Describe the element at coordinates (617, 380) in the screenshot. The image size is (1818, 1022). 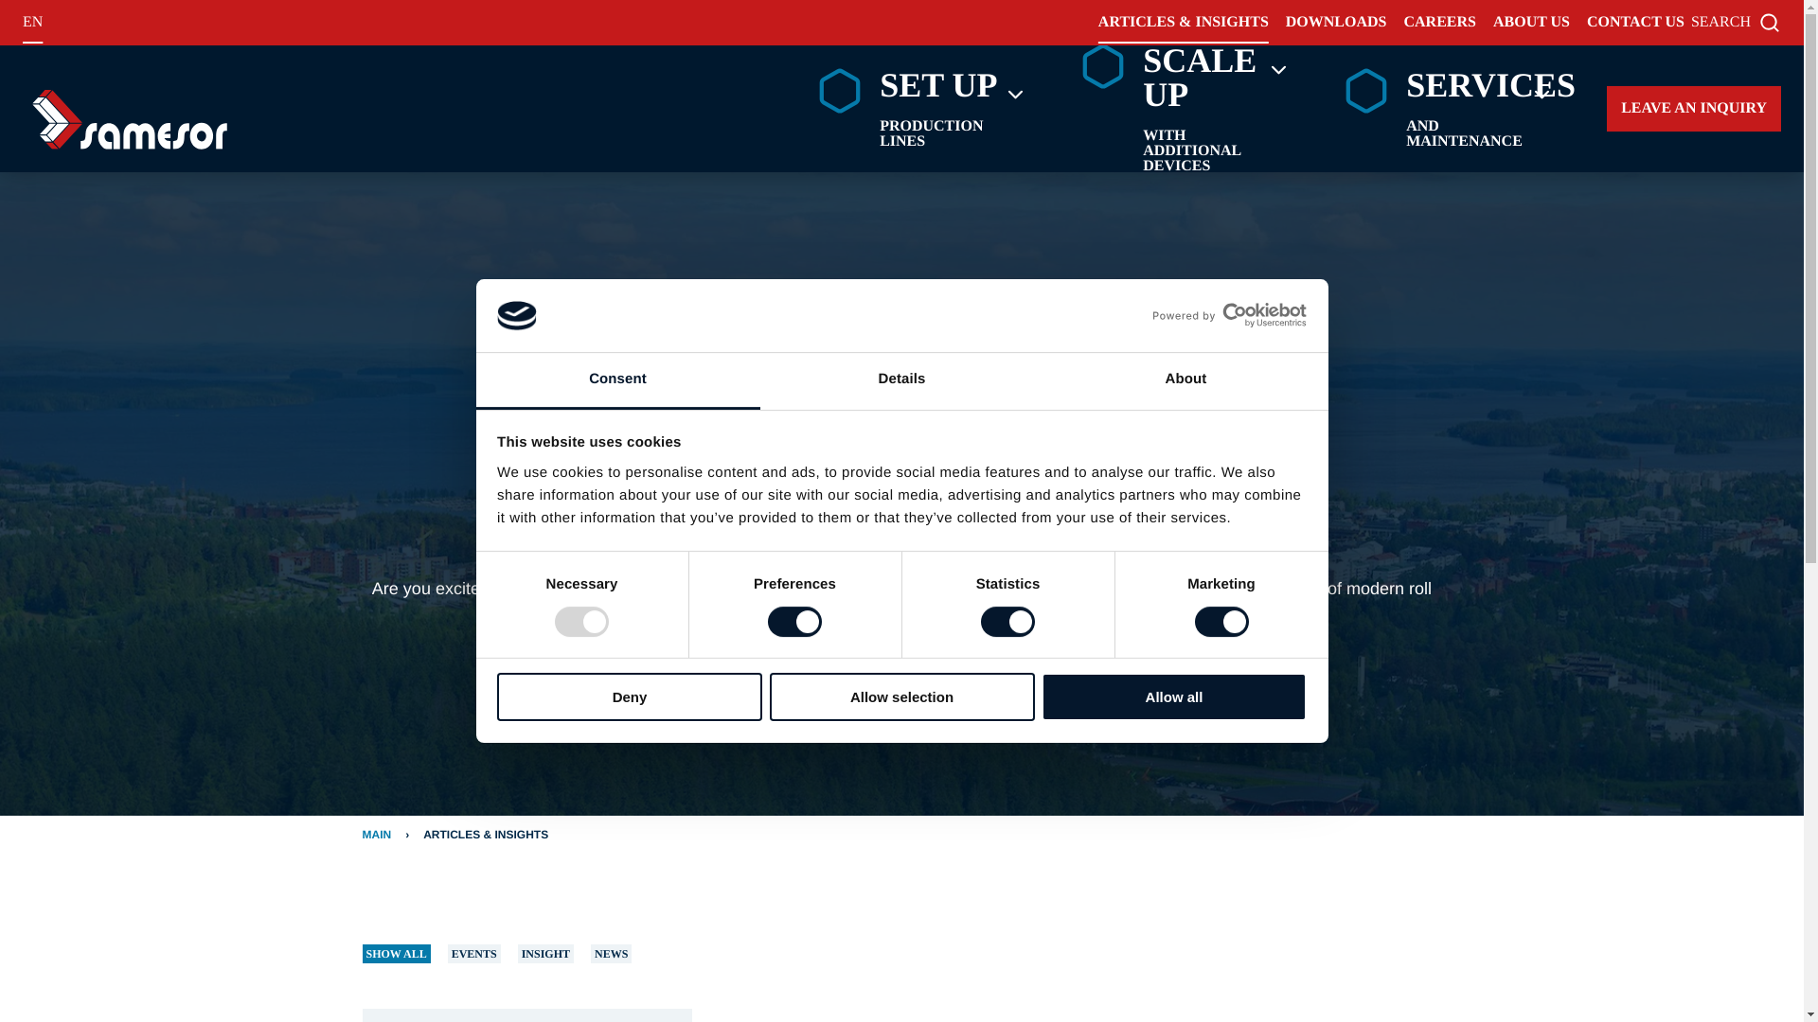
I see `Consent` at that location.